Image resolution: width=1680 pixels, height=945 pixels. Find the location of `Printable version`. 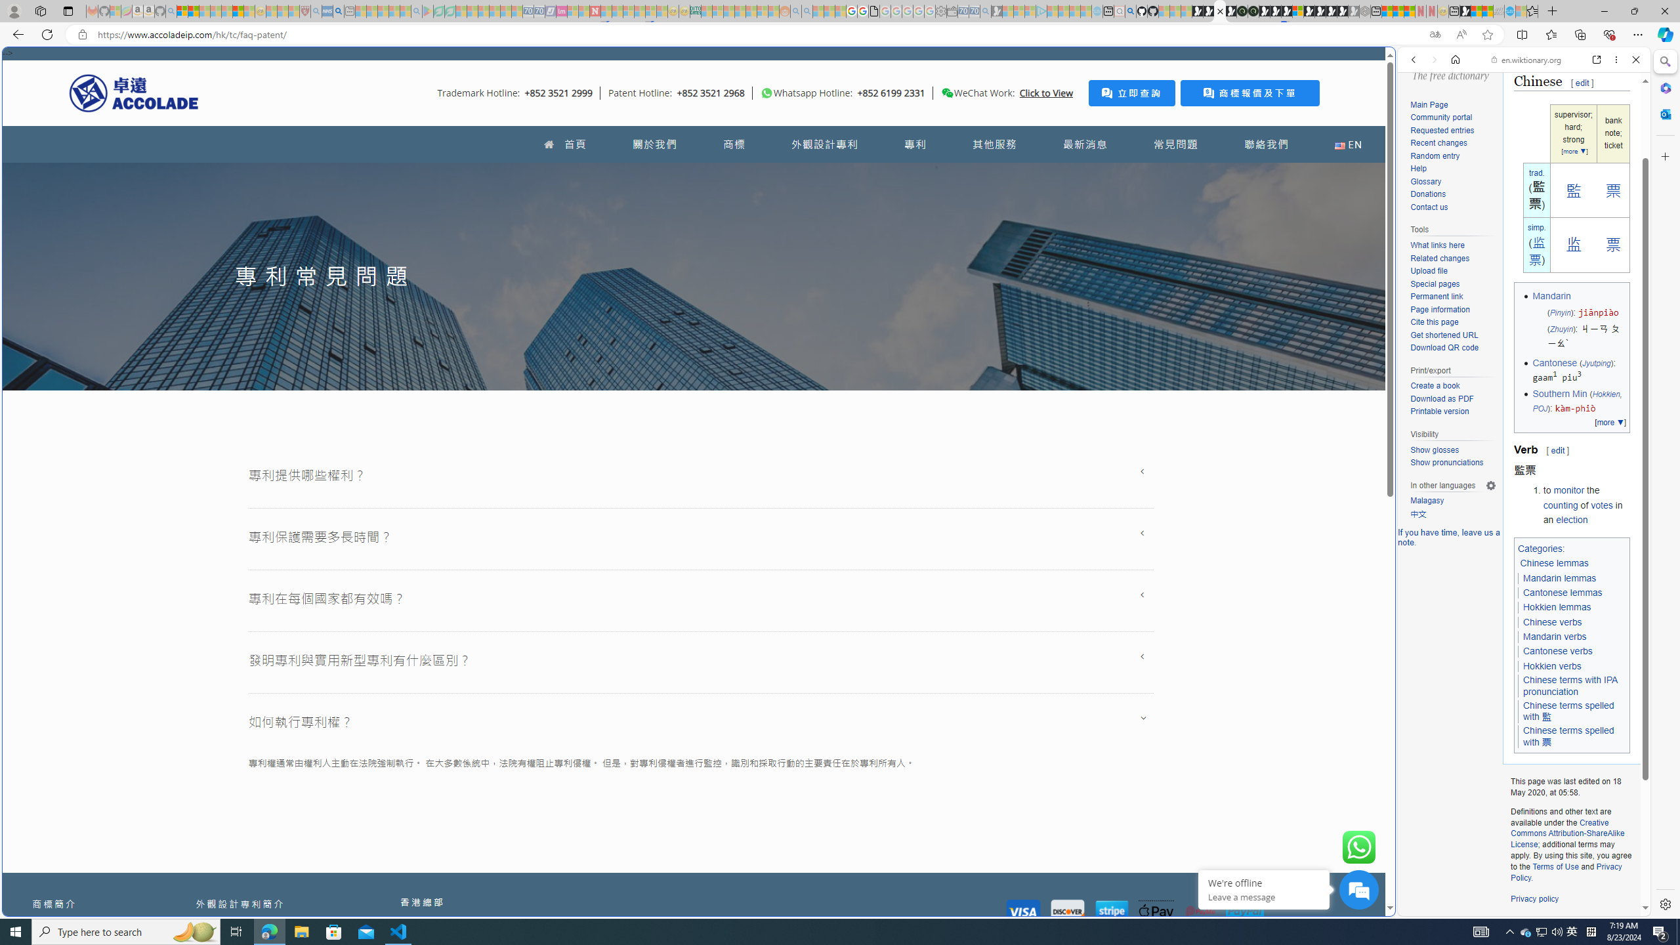

Printable version is located at coordinates (1440, 412).